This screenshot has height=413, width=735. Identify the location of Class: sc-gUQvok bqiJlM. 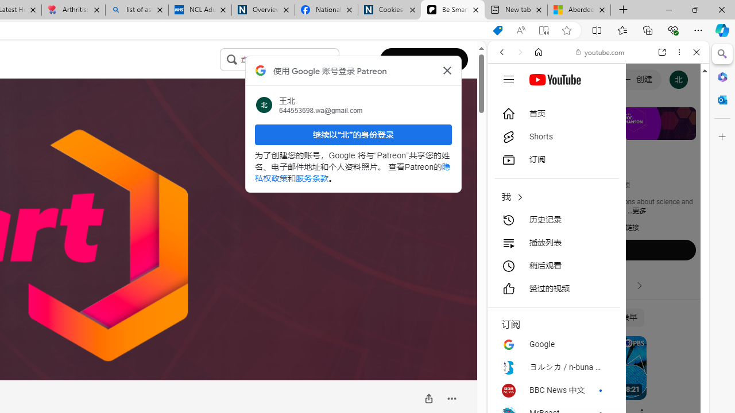
(336, 60).